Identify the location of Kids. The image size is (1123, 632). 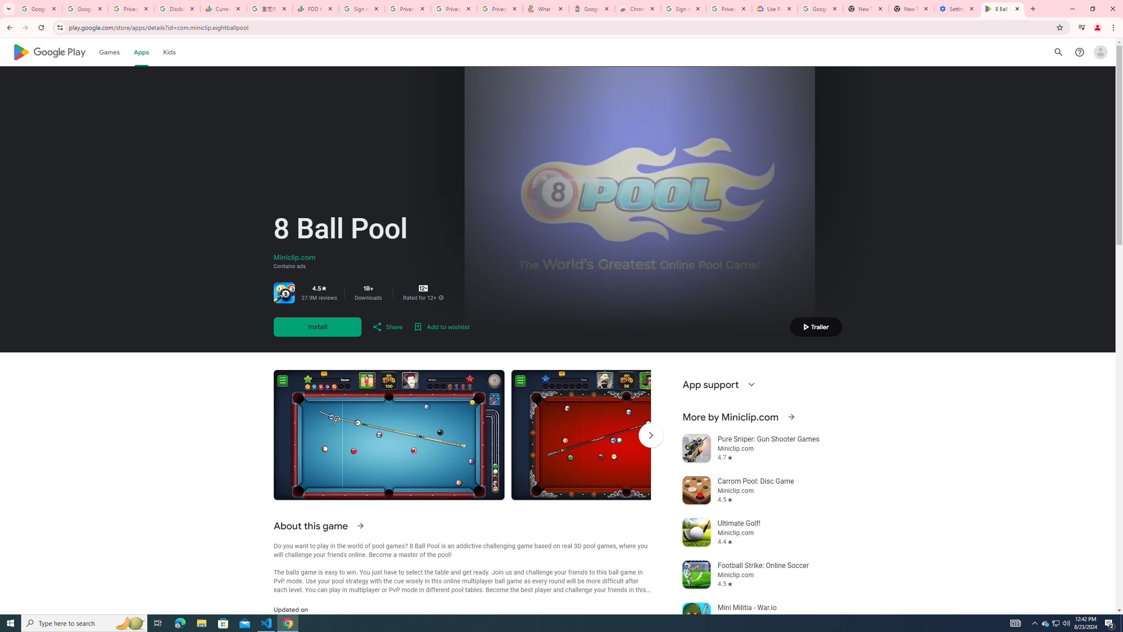
(169, 52).